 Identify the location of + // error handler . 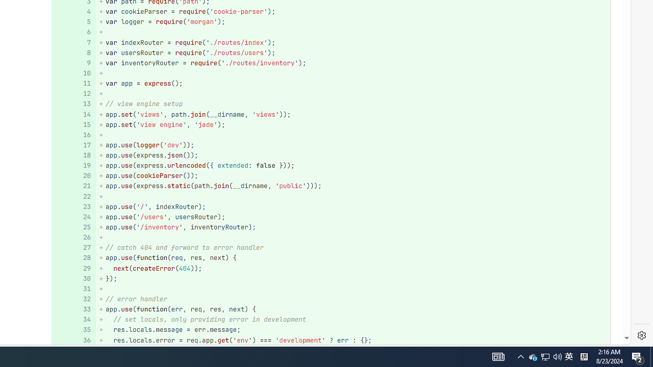
(353, 299).